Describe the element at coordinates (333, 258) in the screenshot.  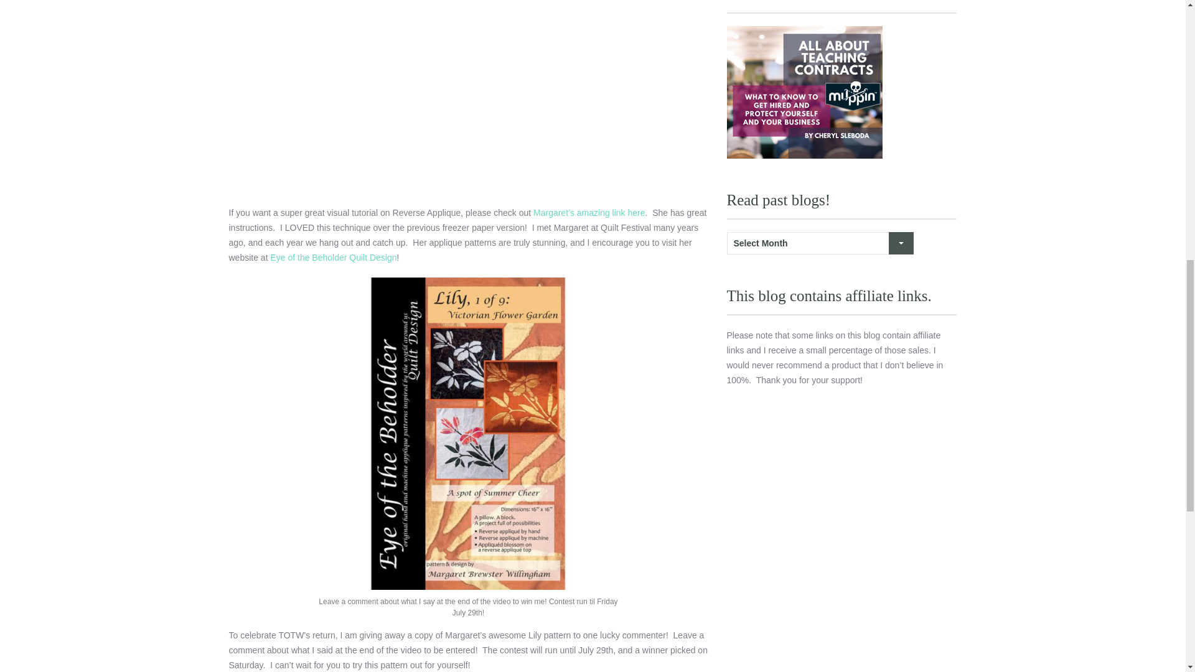
I see `Eye of the Beholder Quilt Design` at that location.